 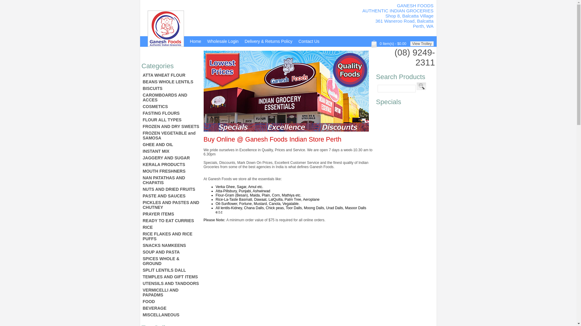 What do you see at coordinates (171, 245) in the screenshot?
I see `SNACKS NAMKEENS` at bounding box center [171, 245].